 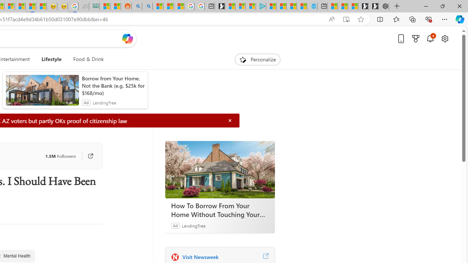 I want to click on Food & Drink, so click(x=88, y=59).